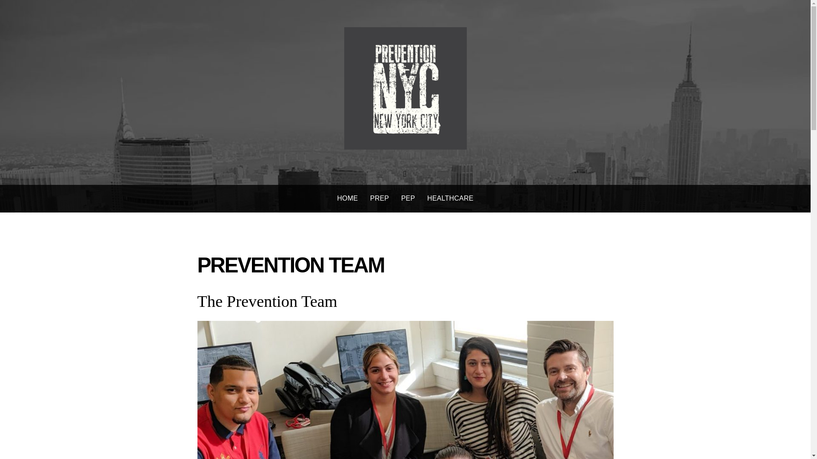 The height and width of the screenshot is (459, 817). I want to click on grit, so click(405, 88).